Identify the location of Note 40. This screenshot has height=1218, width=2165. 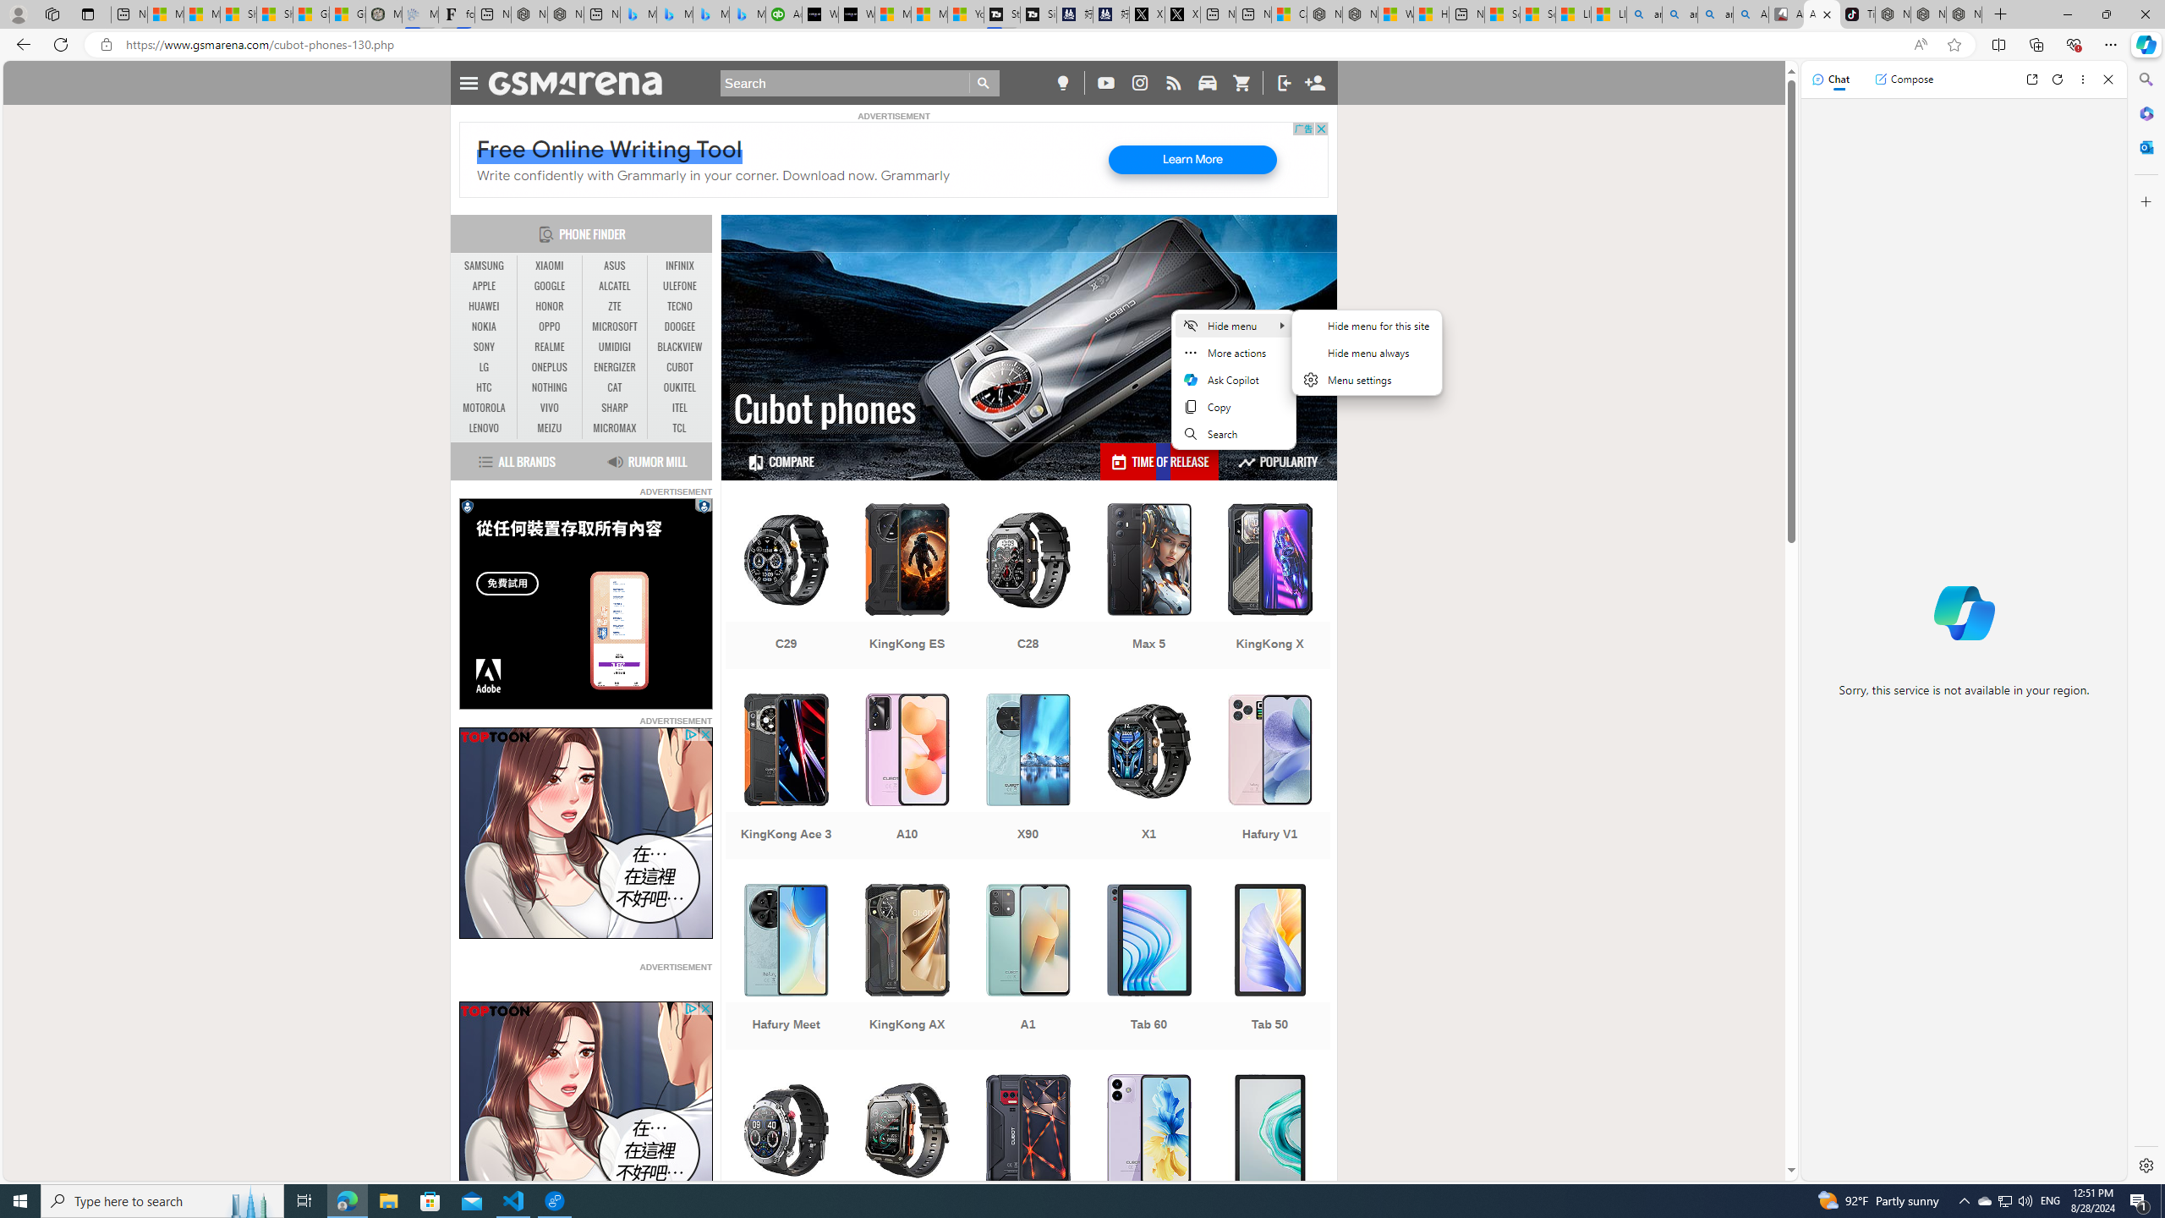
(1149, 1159).